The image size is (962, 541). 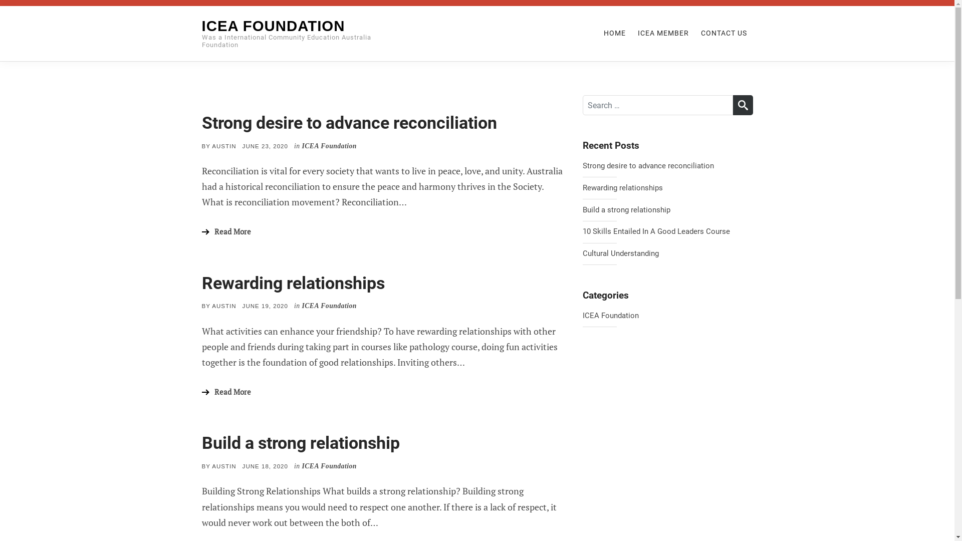 What do you see at coordinates (657, 105) in the screenshot?
I see `Search for:` at bounding box center [657, 105].